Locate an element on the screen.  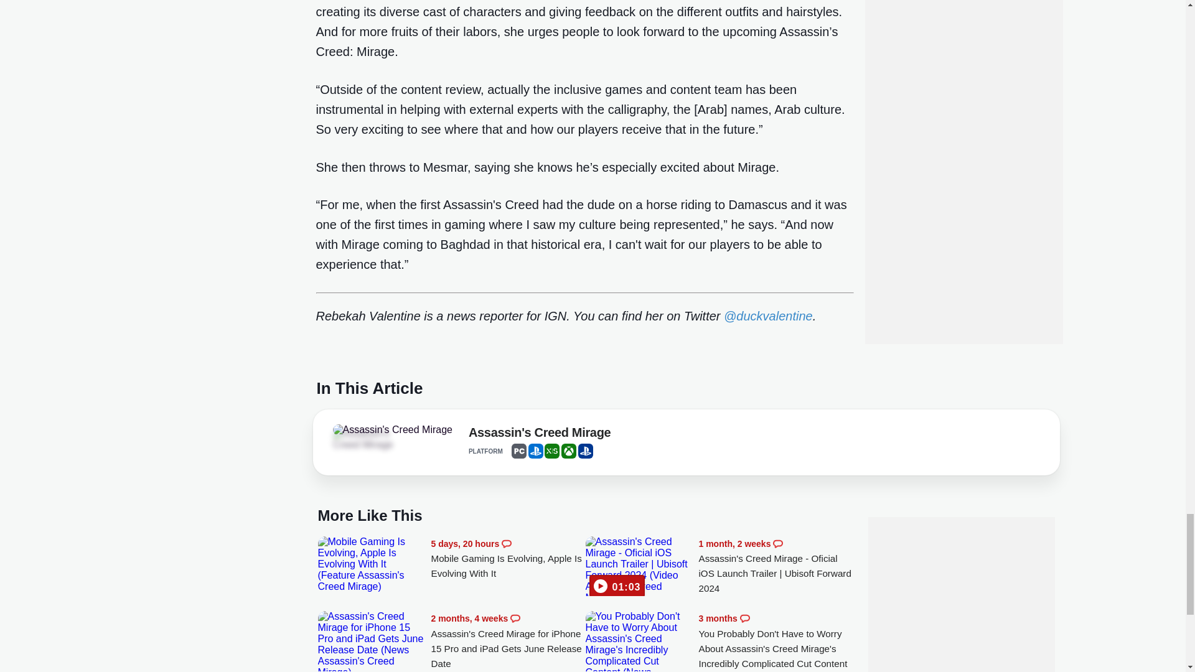
Comments is located at coordinates (507, 544).